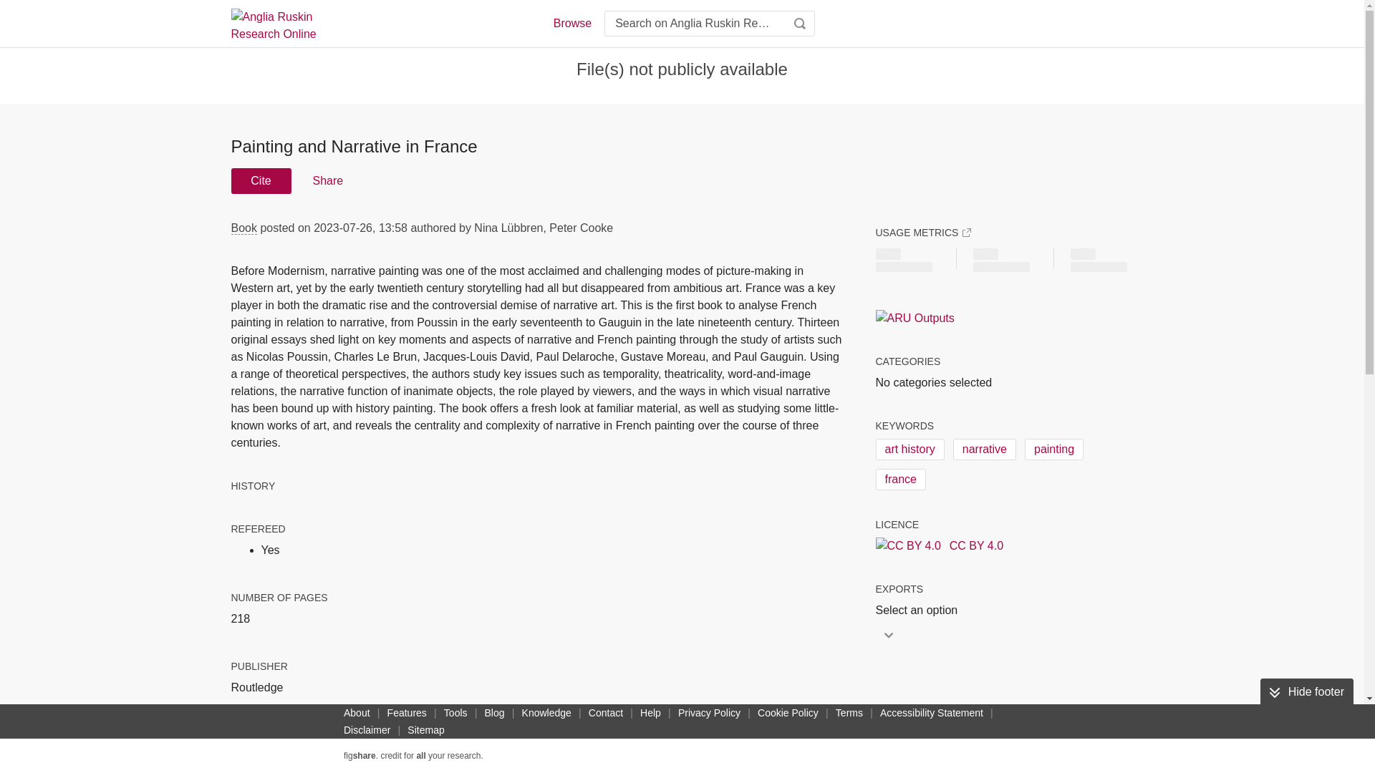 This screenshot has height=773, width=1375. What do you see at coordinates (984, 449) in the screenshot?
I see `narrative` at bounding box center [984, 449].